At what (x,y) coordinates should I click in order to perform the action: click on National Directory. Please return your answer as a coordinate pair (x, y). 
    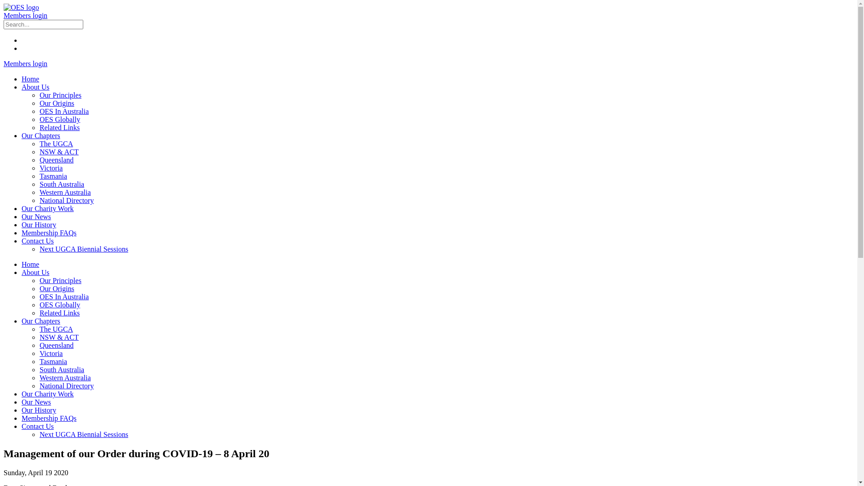
    Looking at the image, I should click on (67, 386).